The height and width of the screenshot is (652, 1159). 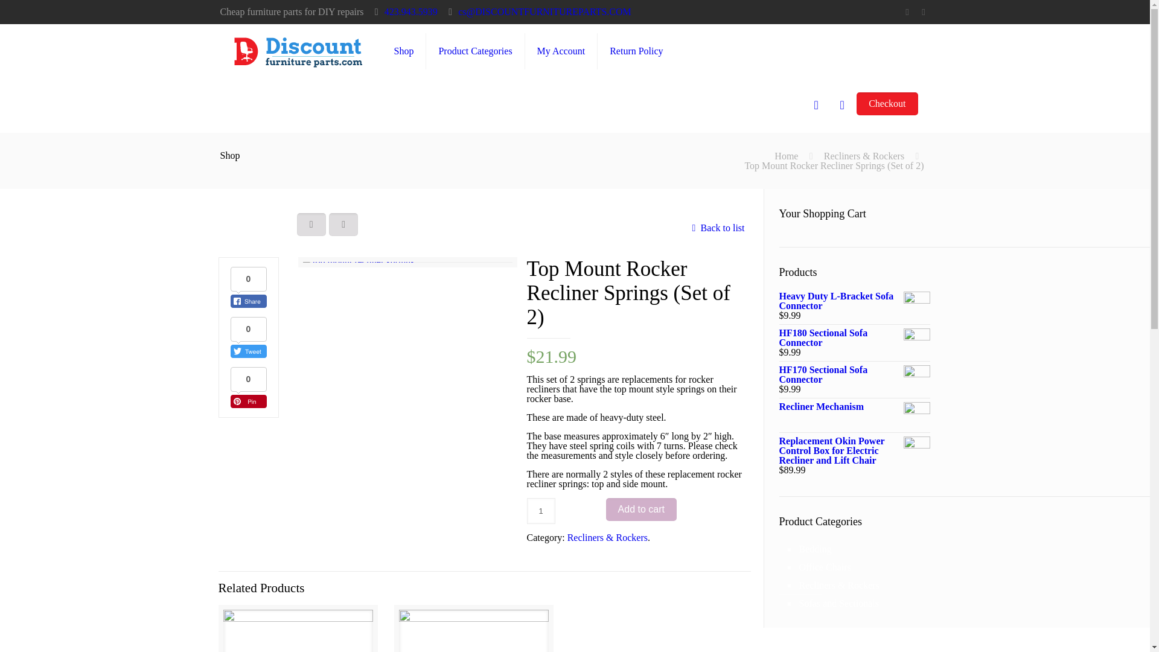 What do you see at coordinates (907, 12) in the screenshot?
I see `Facebook` at bounding box center [907, 12].